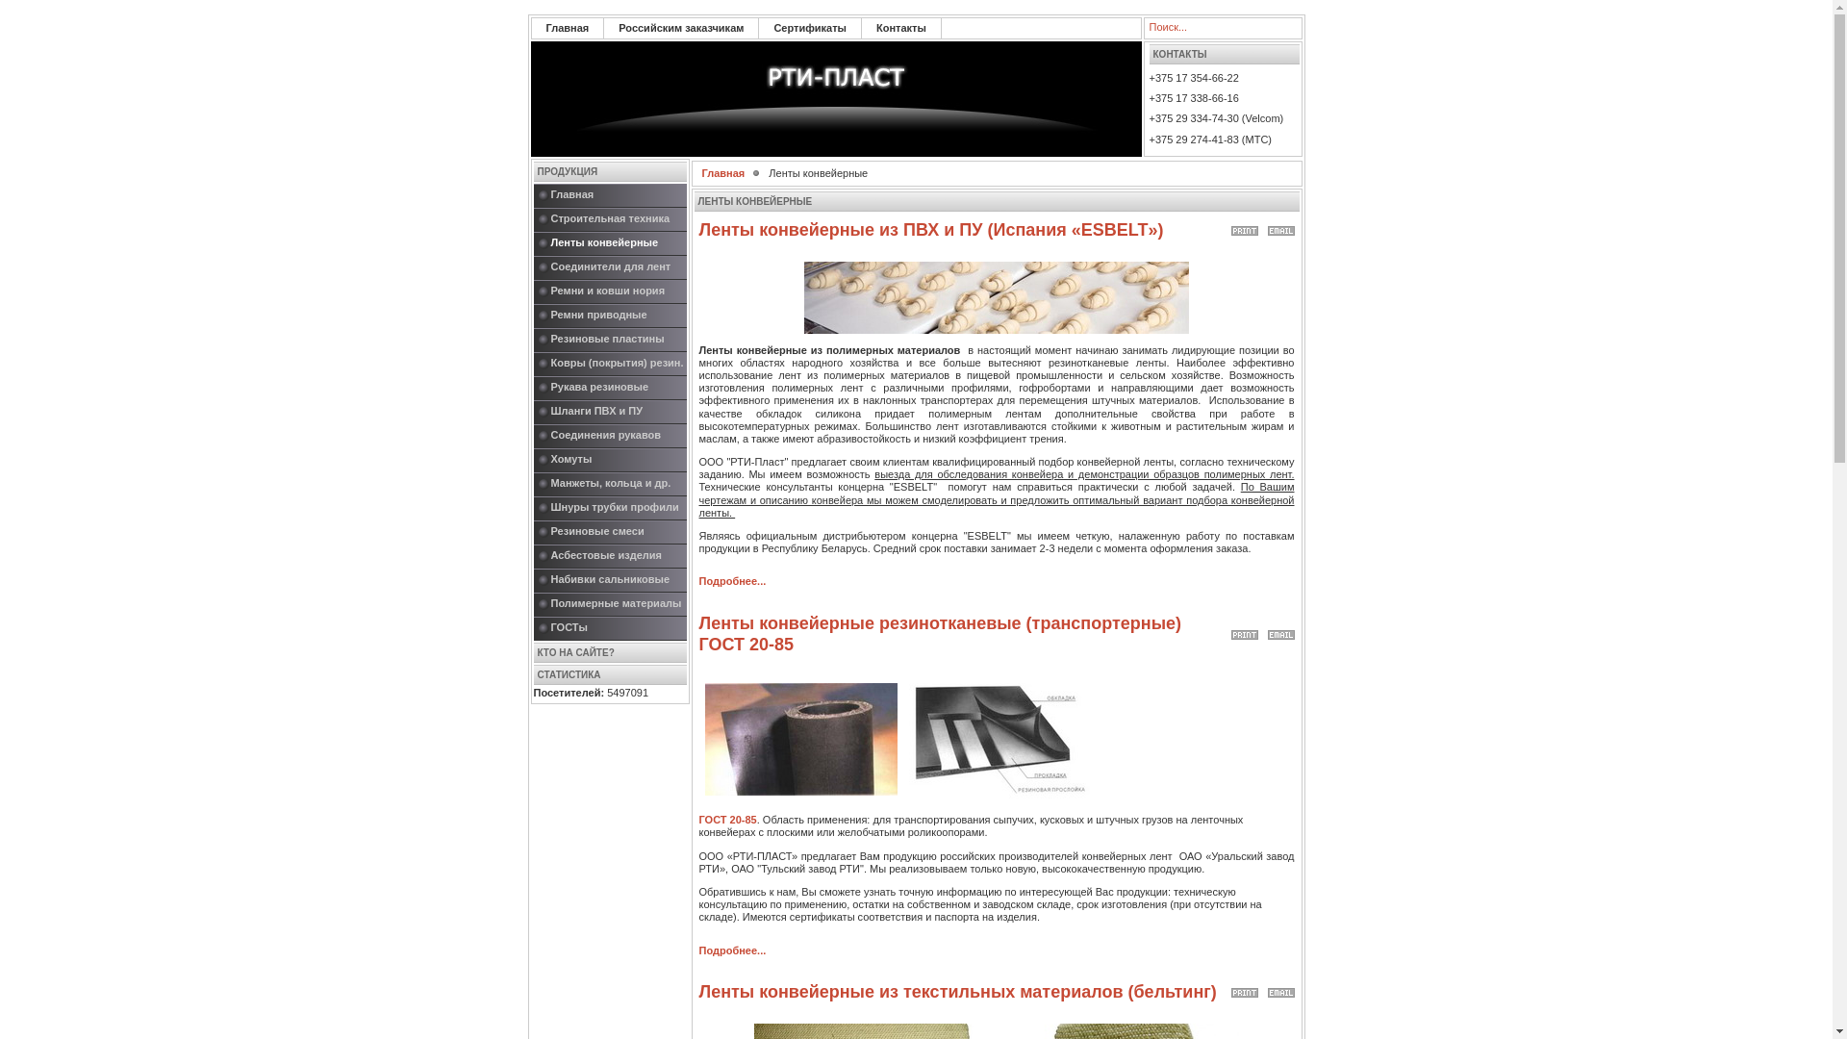  Describe the element at coordinates (1281, 227) in the screenshot. I see `E-mail` at that location.